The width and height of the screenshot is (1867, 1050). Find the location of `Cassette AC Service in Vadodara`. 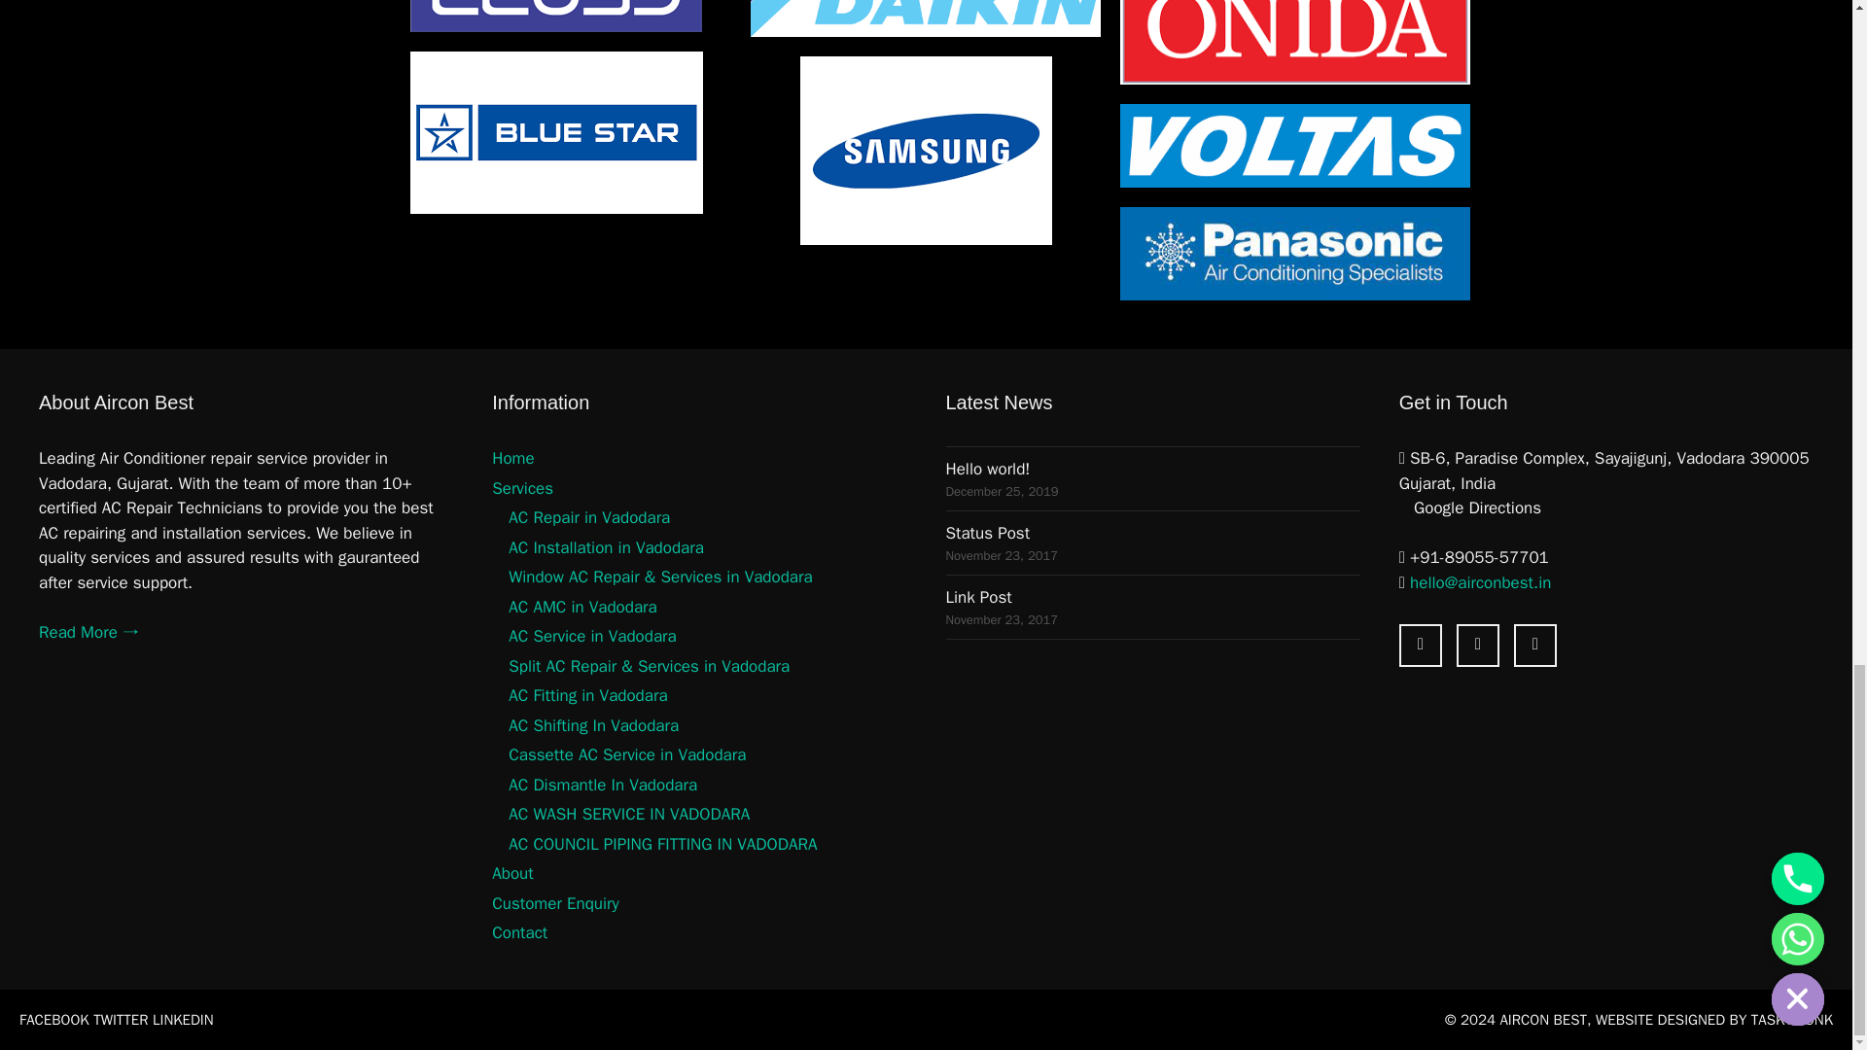

Cassette AC Service in Vadodara is located at coordinates (626, 754).